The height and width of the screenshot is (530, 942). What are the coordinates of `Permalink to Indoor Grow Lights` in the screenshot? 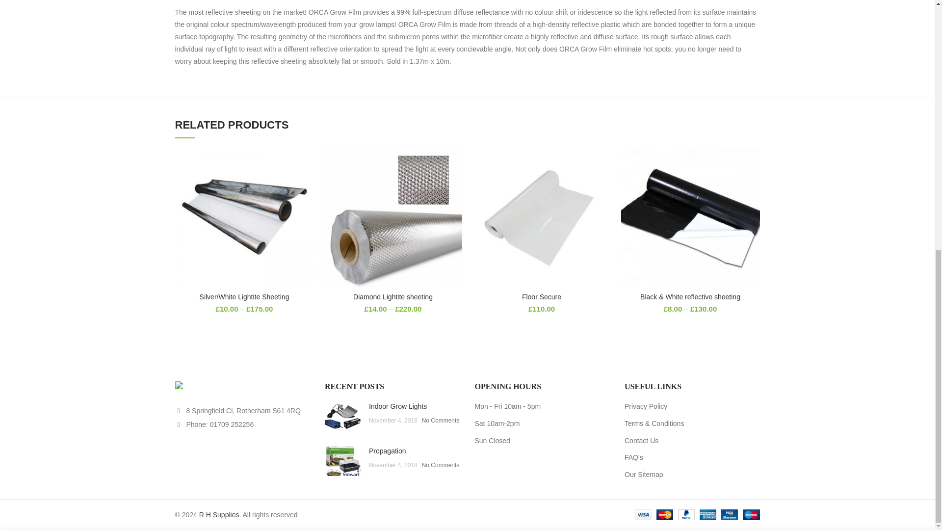 It's located at (397, 406).